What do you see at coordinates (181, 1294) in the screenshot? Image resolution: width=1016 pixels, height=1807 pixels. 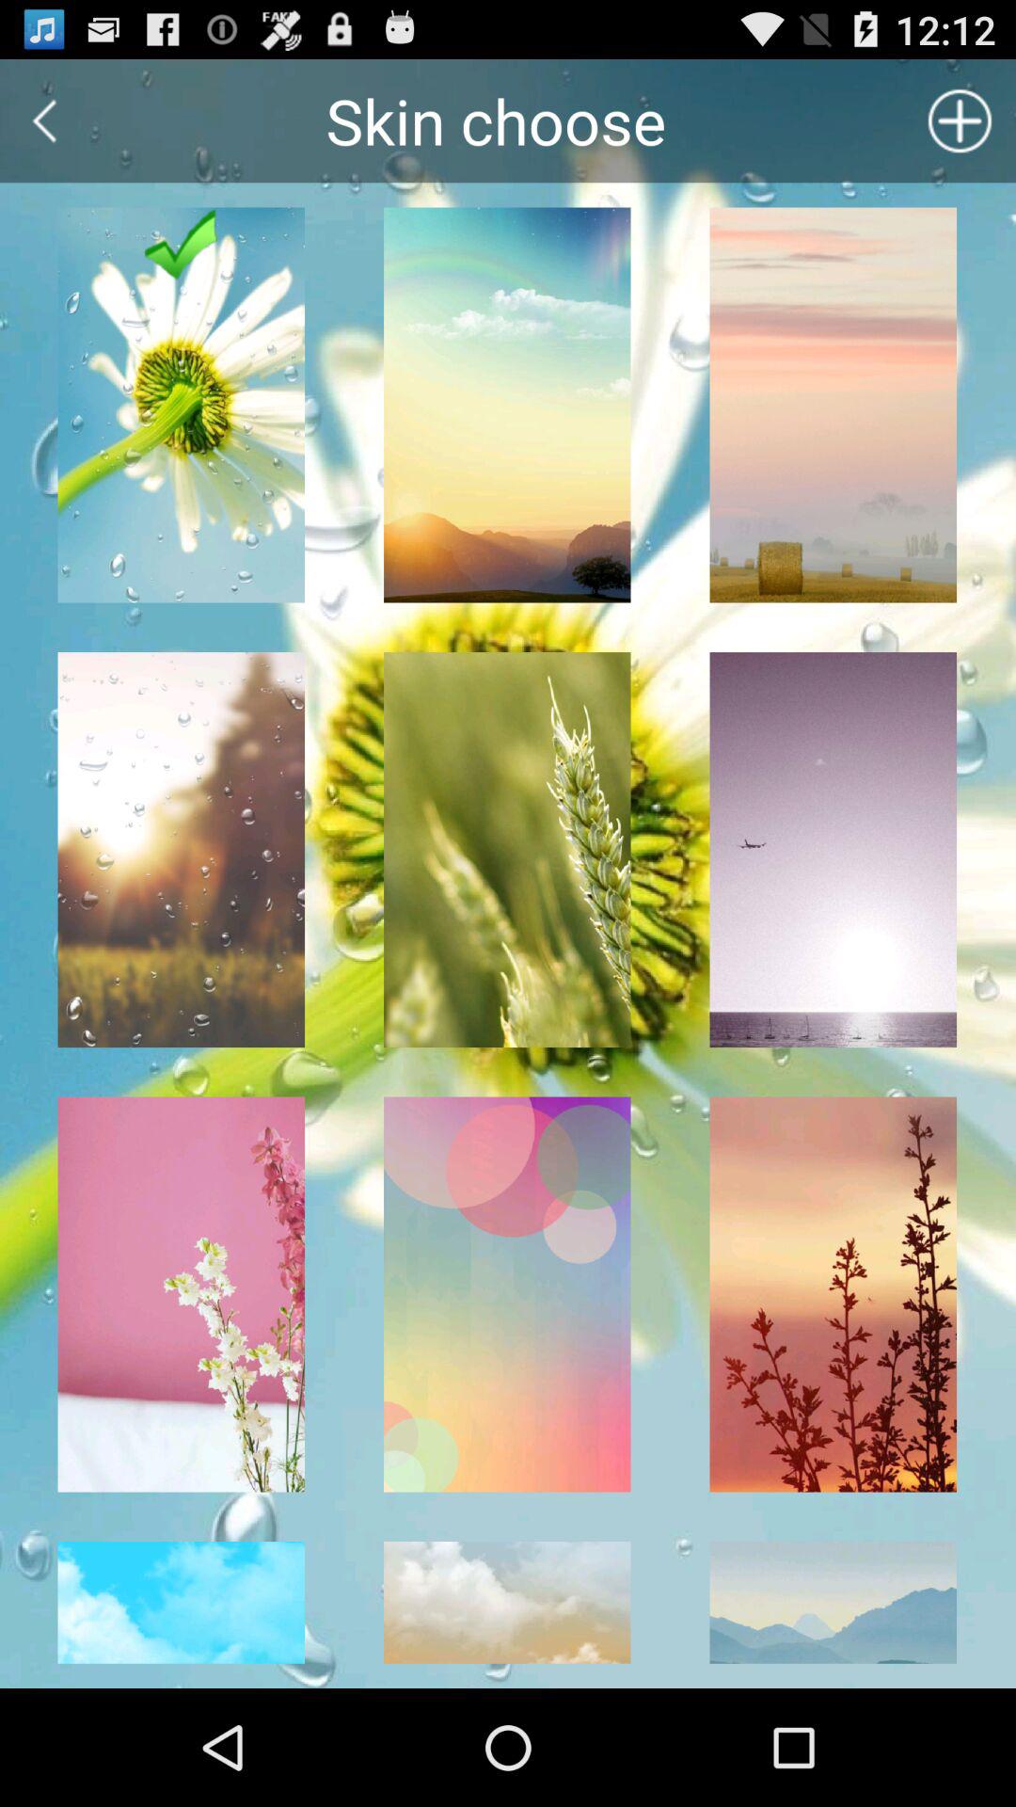 I see `select the third row first image` at bounding box center [181, 1294].